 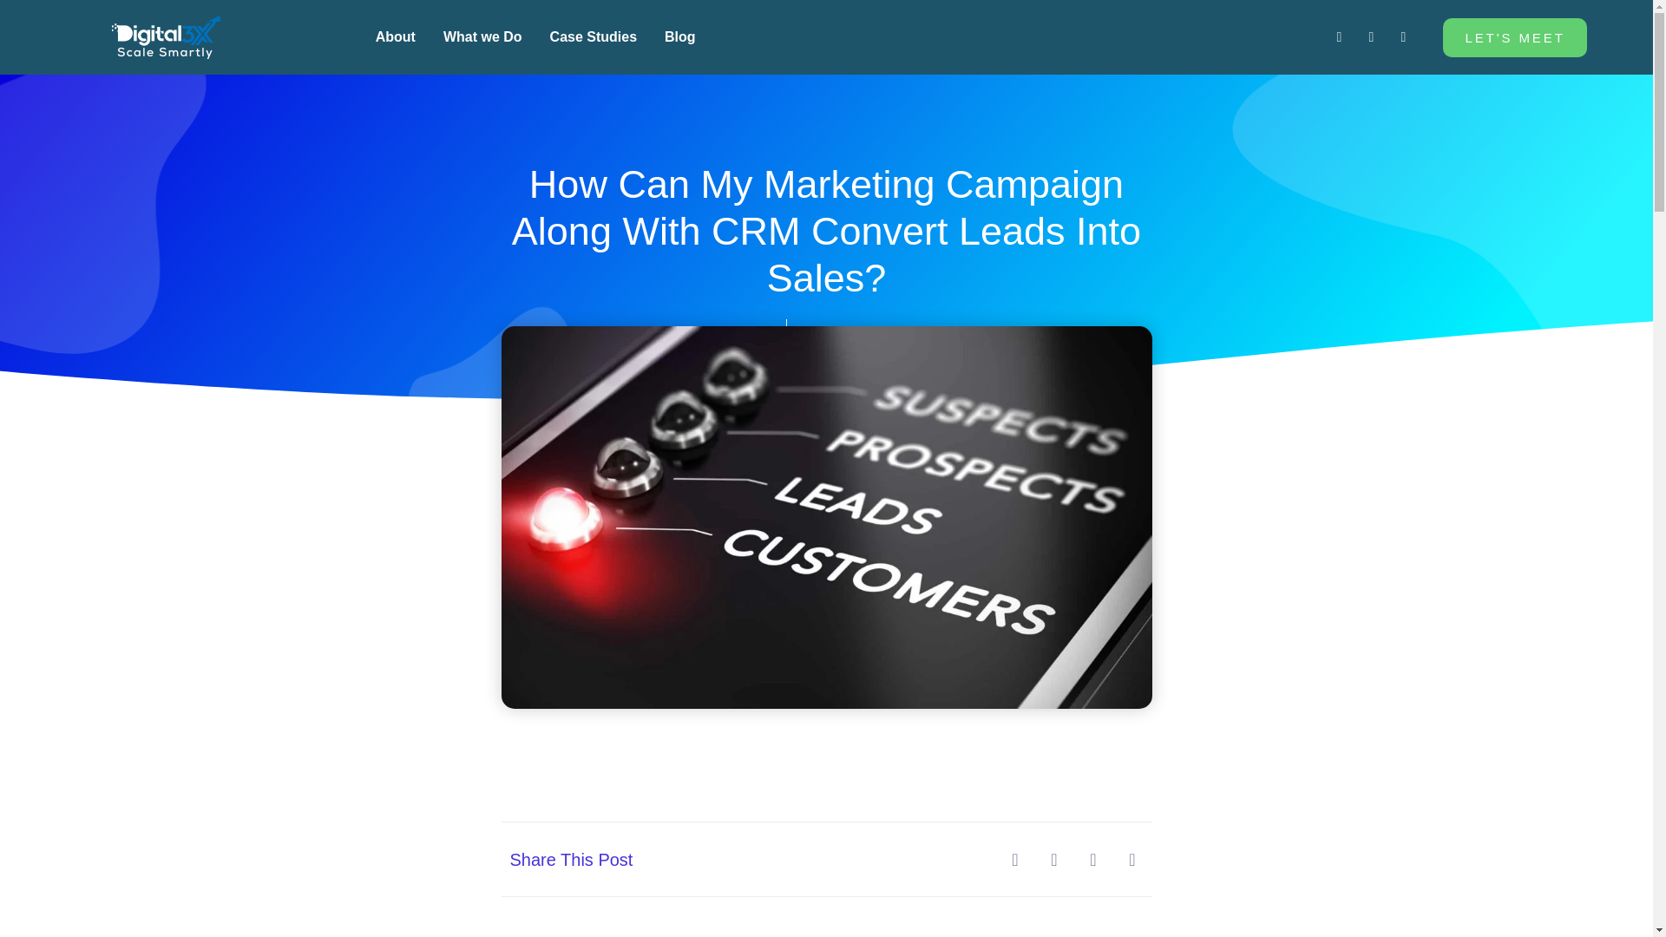 What do you see at coordinates (1338, 37) in the screenshot?
I see `Linkedin` at bounding box center [1338, 37].